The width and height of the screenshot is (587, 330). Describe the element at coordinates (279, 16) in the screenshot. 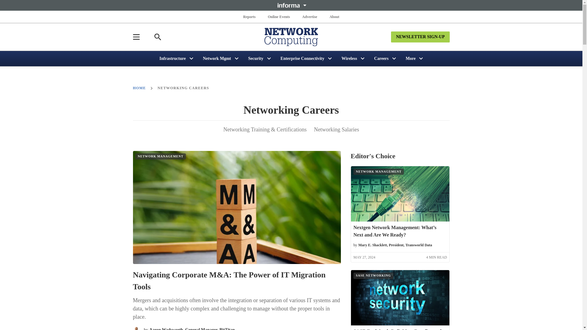

I see `Online Events` at that location.